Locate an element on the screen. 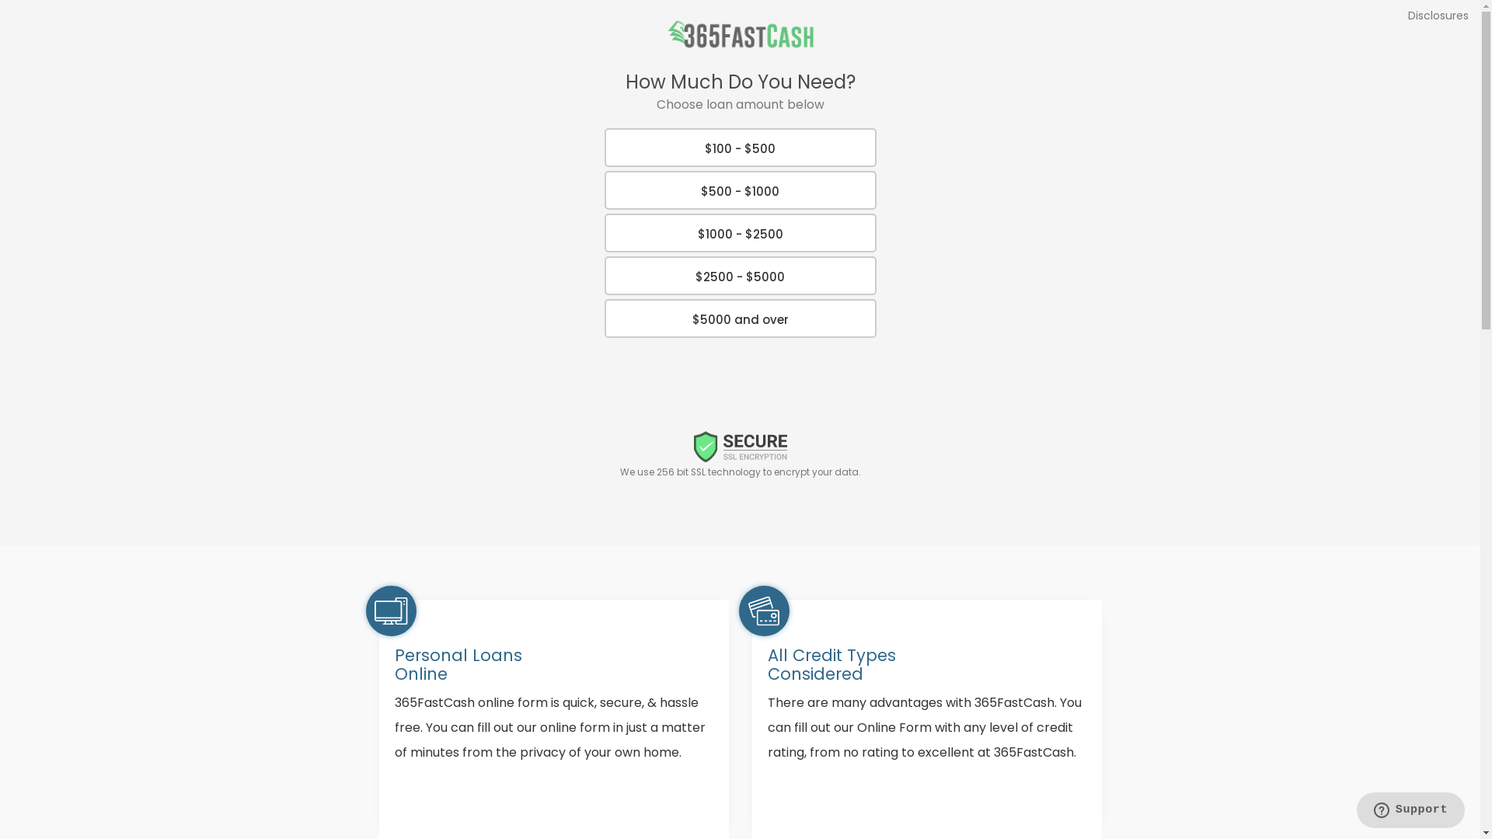 The image size is (1492, 839). Disclosures is located at coordinates (1438, 16).